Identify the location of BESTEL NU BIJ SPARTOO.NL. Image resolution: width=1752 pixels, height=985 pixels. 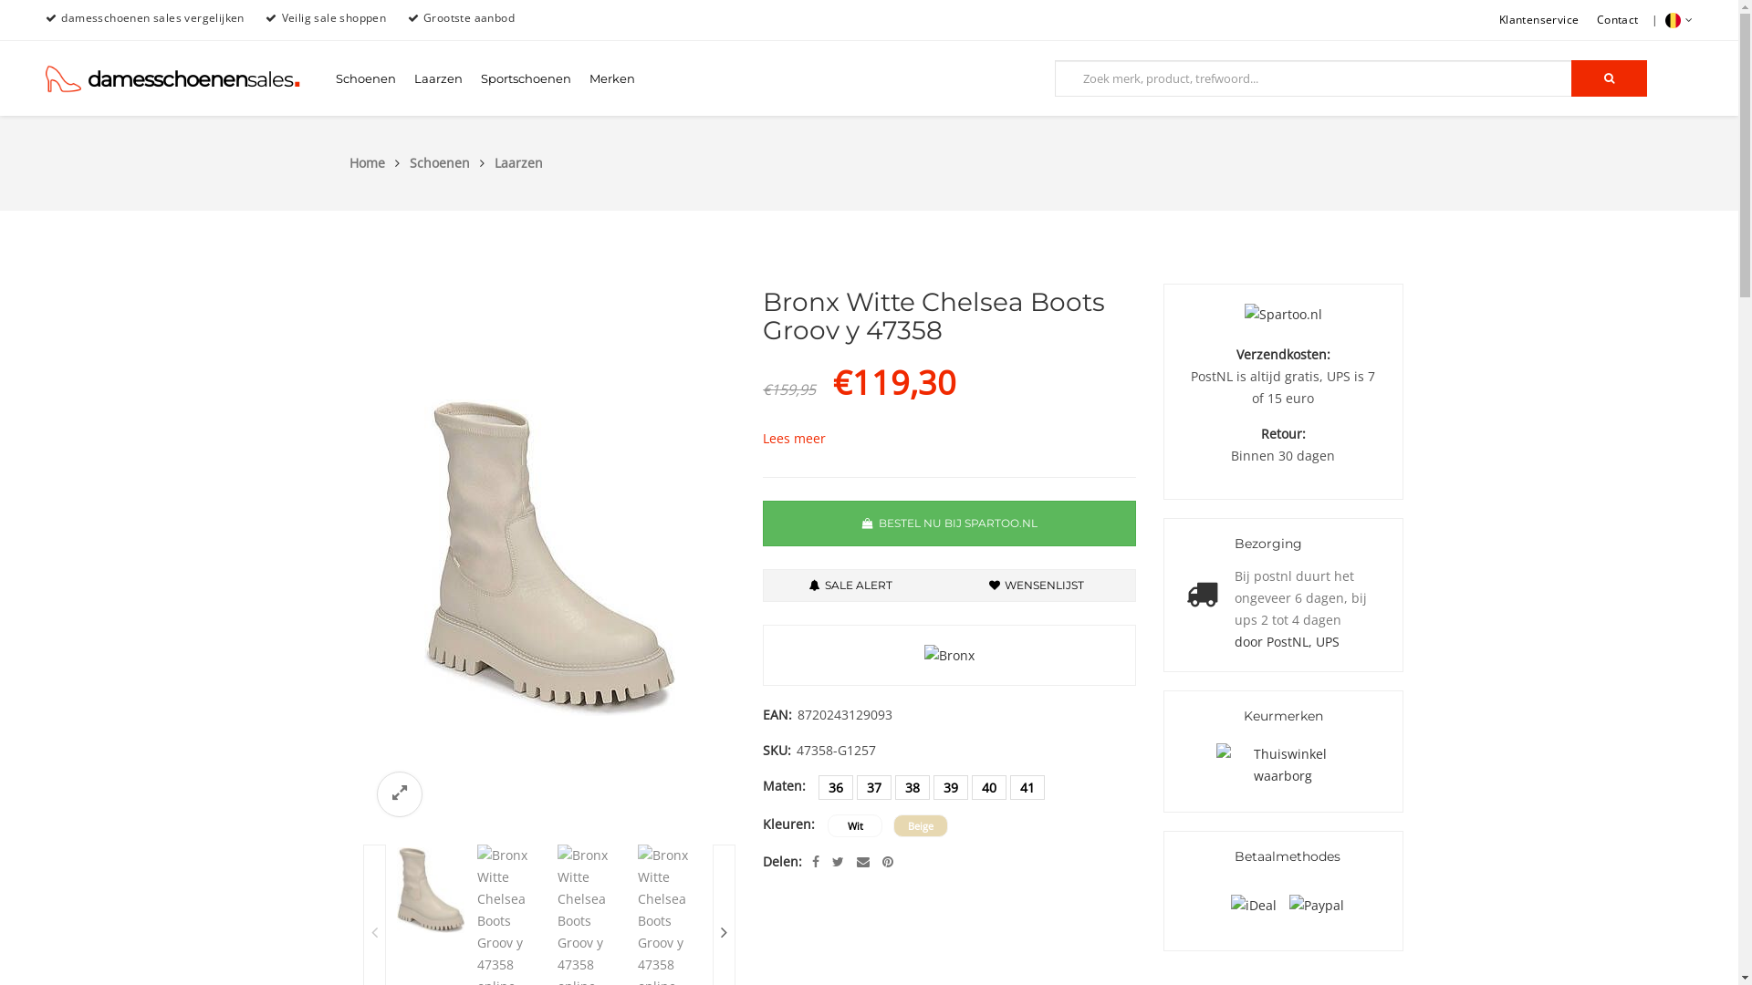
(949, 524).